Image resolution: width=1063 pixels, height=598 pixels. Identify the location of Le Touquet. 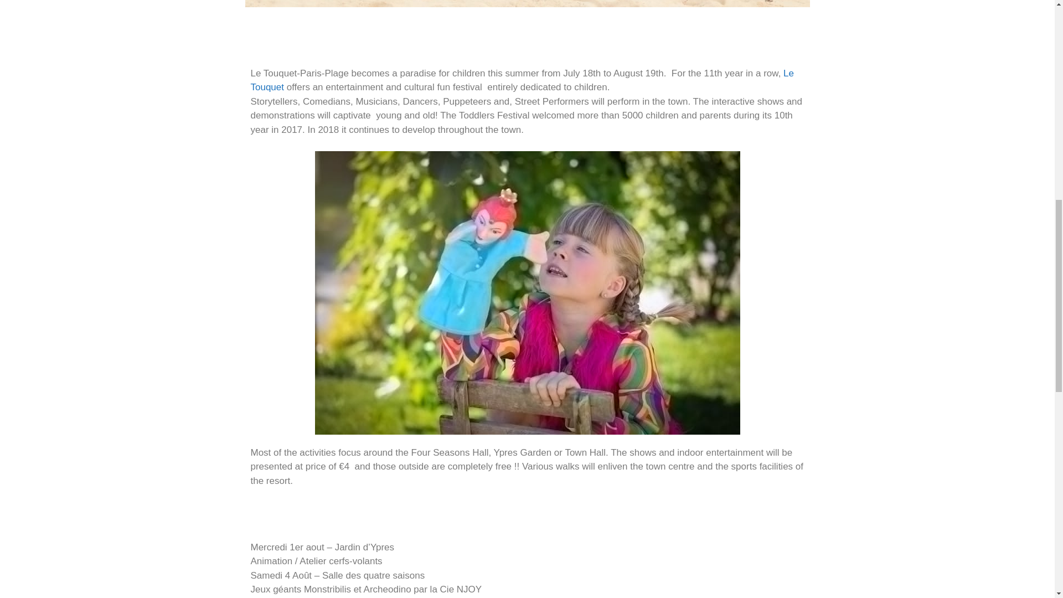
(522, 81).